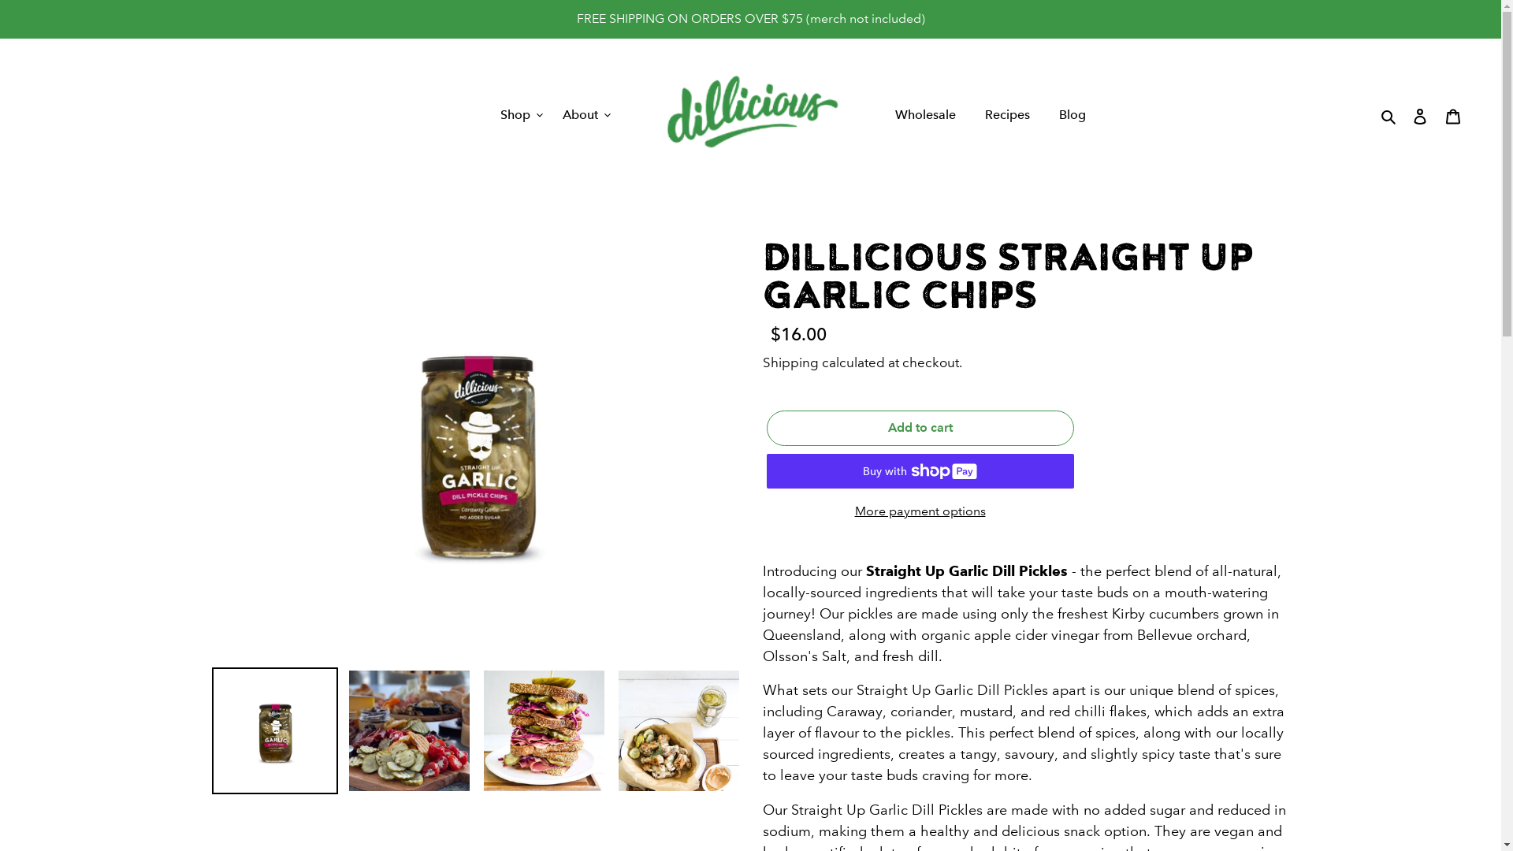 This screenshot has height=851, width=1513. What do you see at coordinates (522, 117) in the screenshot?
I see `Shop` at bounding box center [522, 117].